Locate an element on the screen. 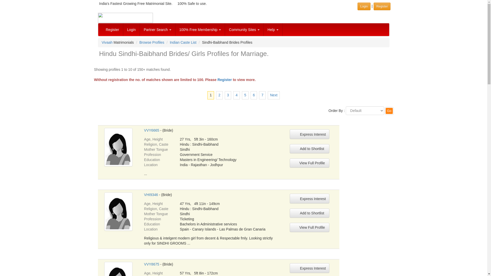  Go to page 4 is located at coordinates (237, 95).